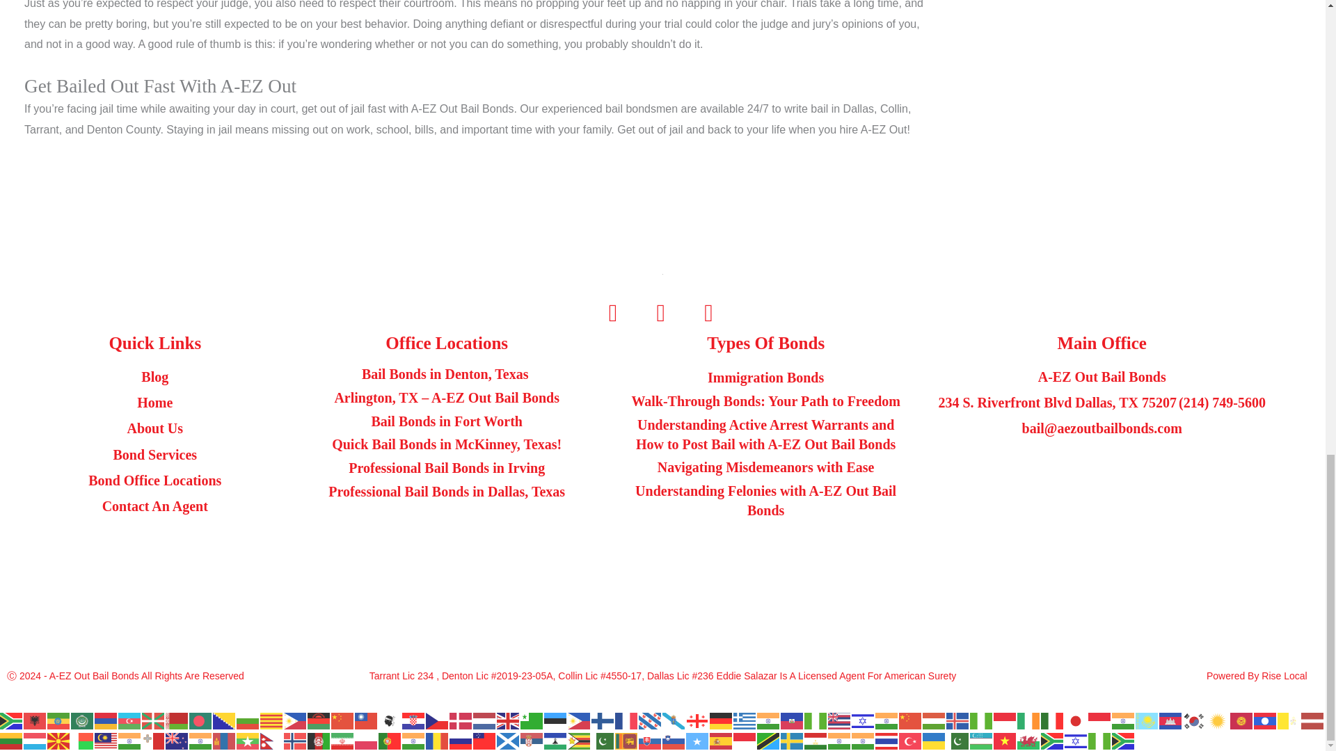 Image resolution: width=1336 pixels, height=751 pixels. I want to click on Bail Bonds in Denton, Texas , so click(447, 374).